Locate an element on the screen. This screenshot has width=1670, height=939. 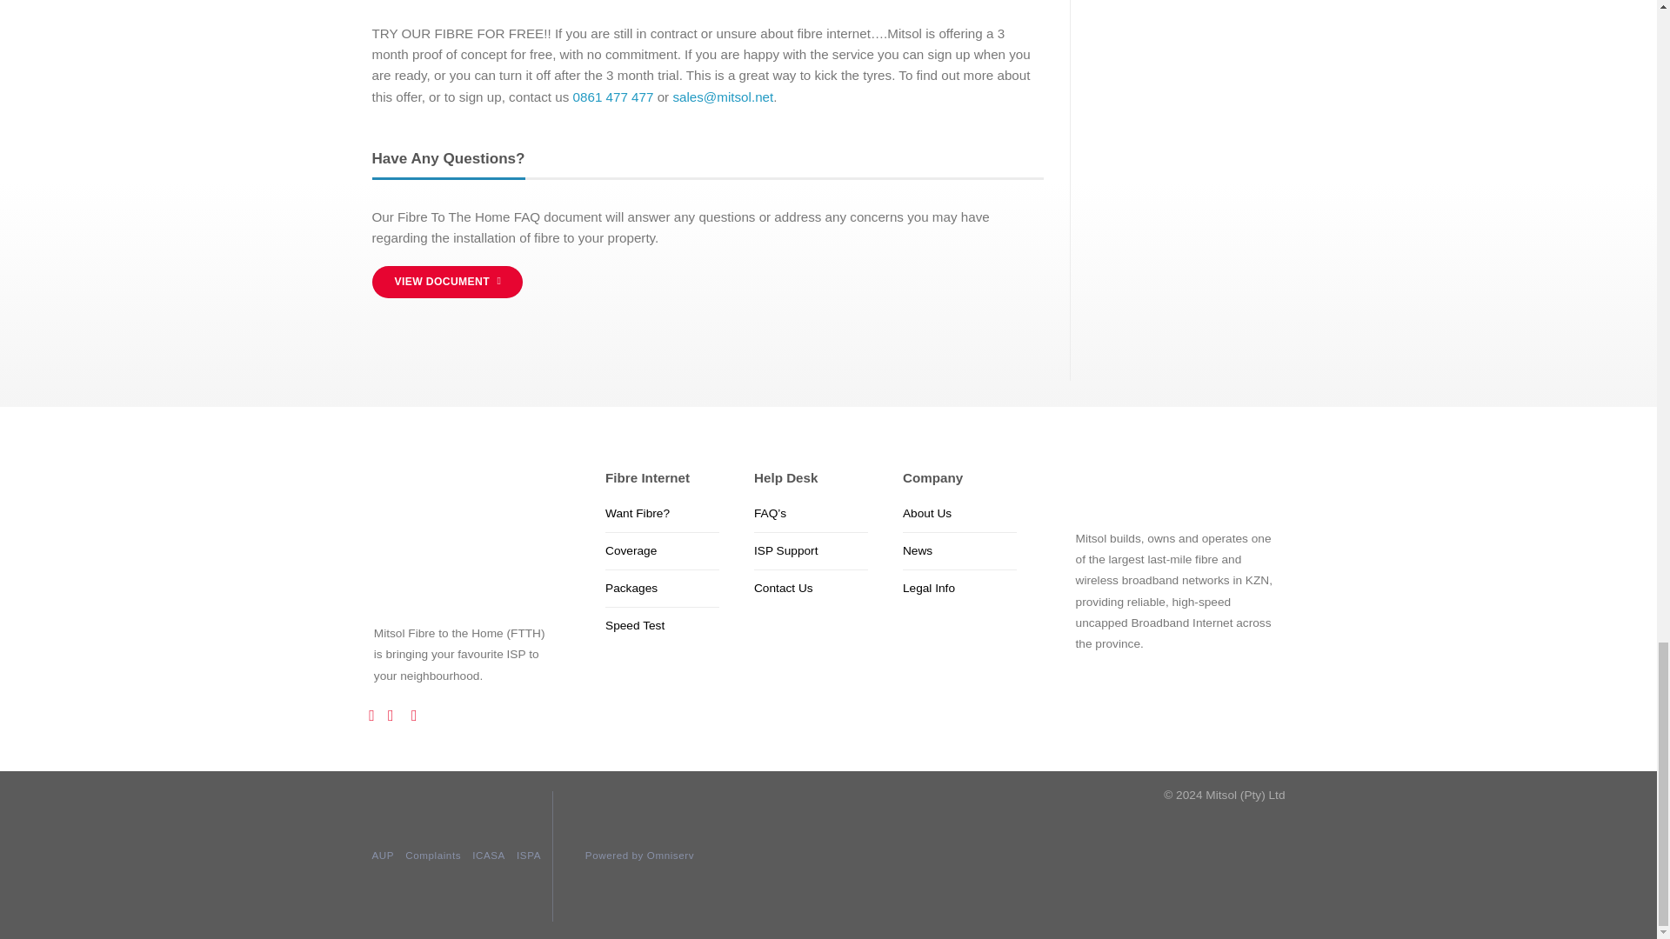
ISP Support is located at coordinates (786, 551).